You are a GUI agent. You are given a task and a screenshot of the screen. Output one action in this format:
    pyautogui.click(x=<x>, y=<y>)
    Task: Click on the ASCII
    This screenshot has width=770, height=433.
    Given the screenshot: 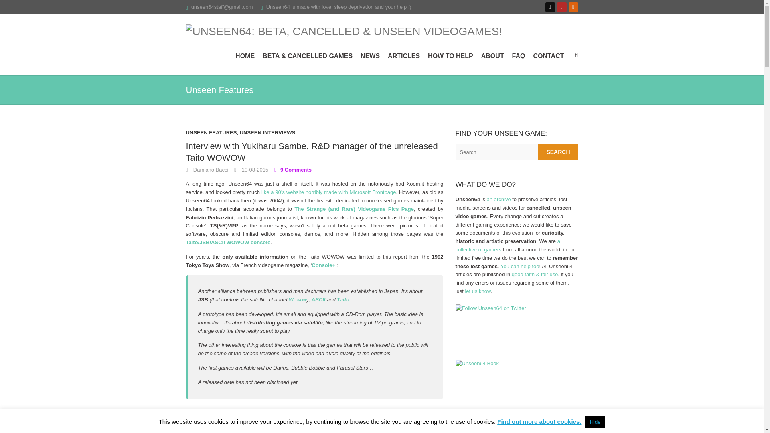 What is the action you would take?
    pyautogui.click(x=318, y=299)
    